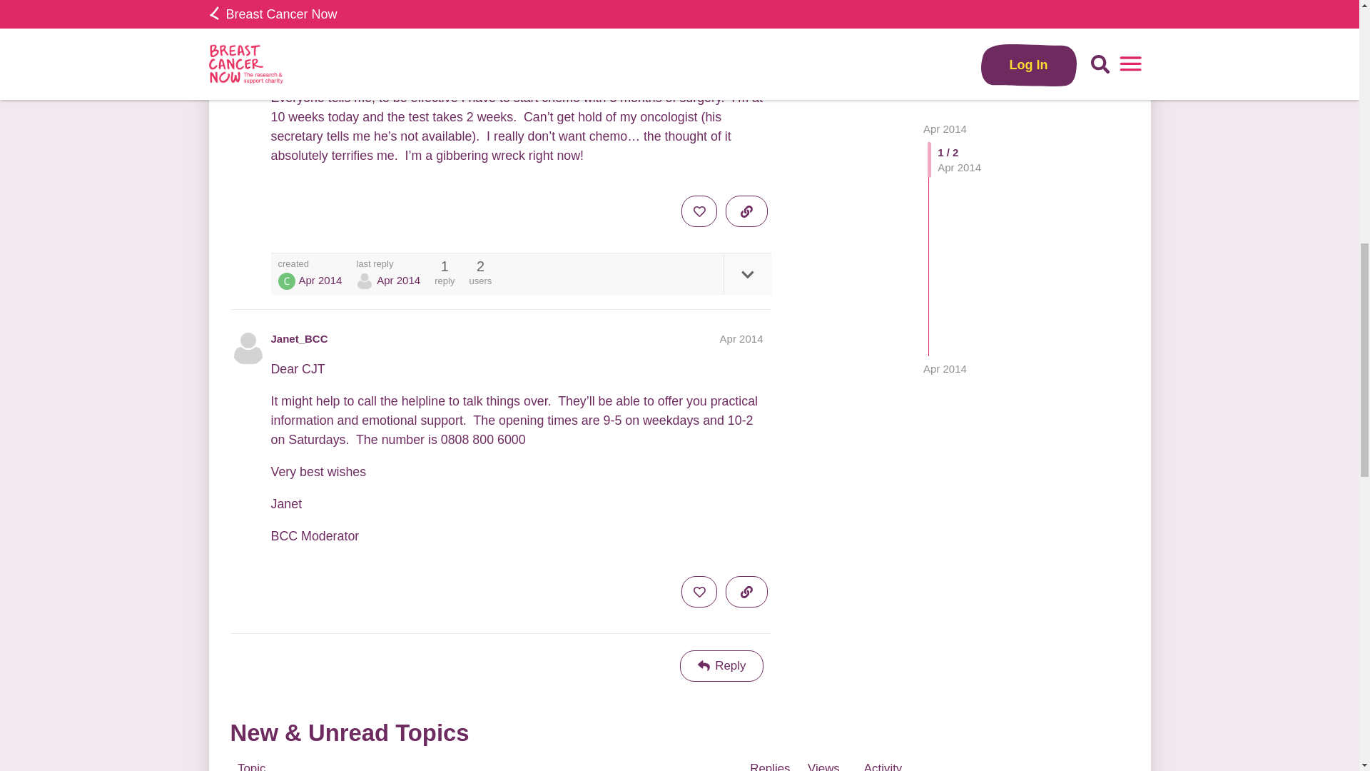 The image size is (1370, 771). Describe the element at coordinates (320, 280) in the screenshot. I see `10 Apr 2014 17:59` at that location.